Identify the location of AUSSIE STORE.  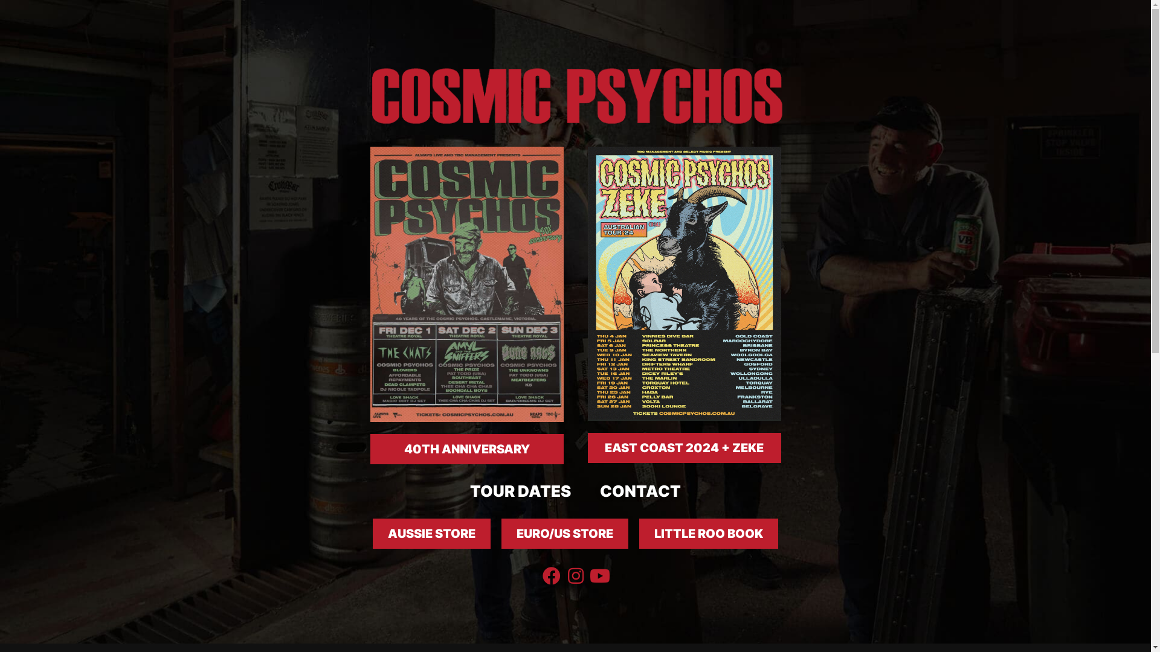
(431, 534).